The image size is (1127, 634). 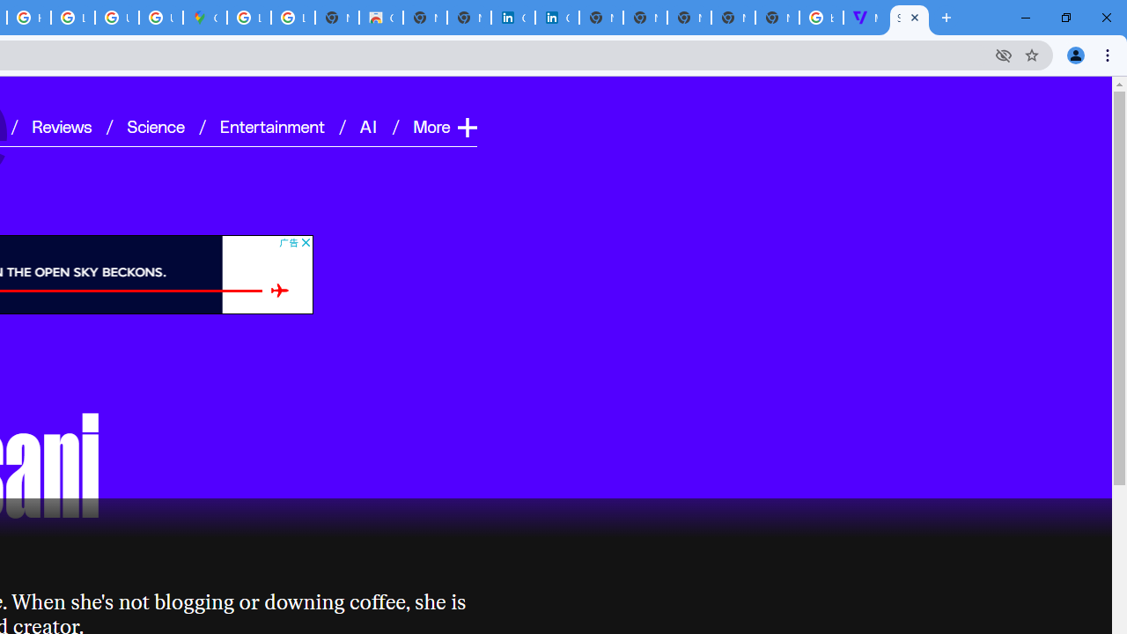 I want to click on AI, so click(x=370, y=125).